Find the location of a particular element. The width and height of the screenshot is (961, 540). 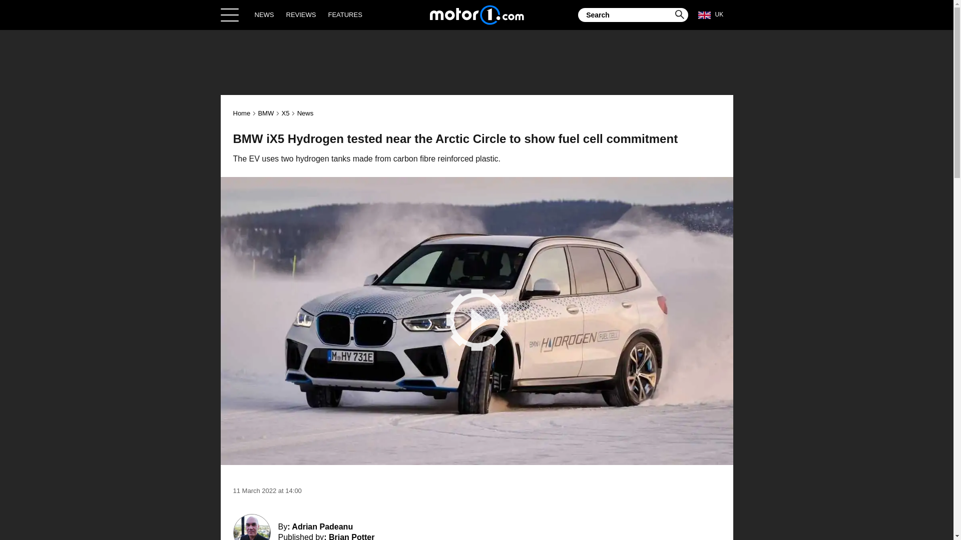

X5 is located at coordinates (285, 113).